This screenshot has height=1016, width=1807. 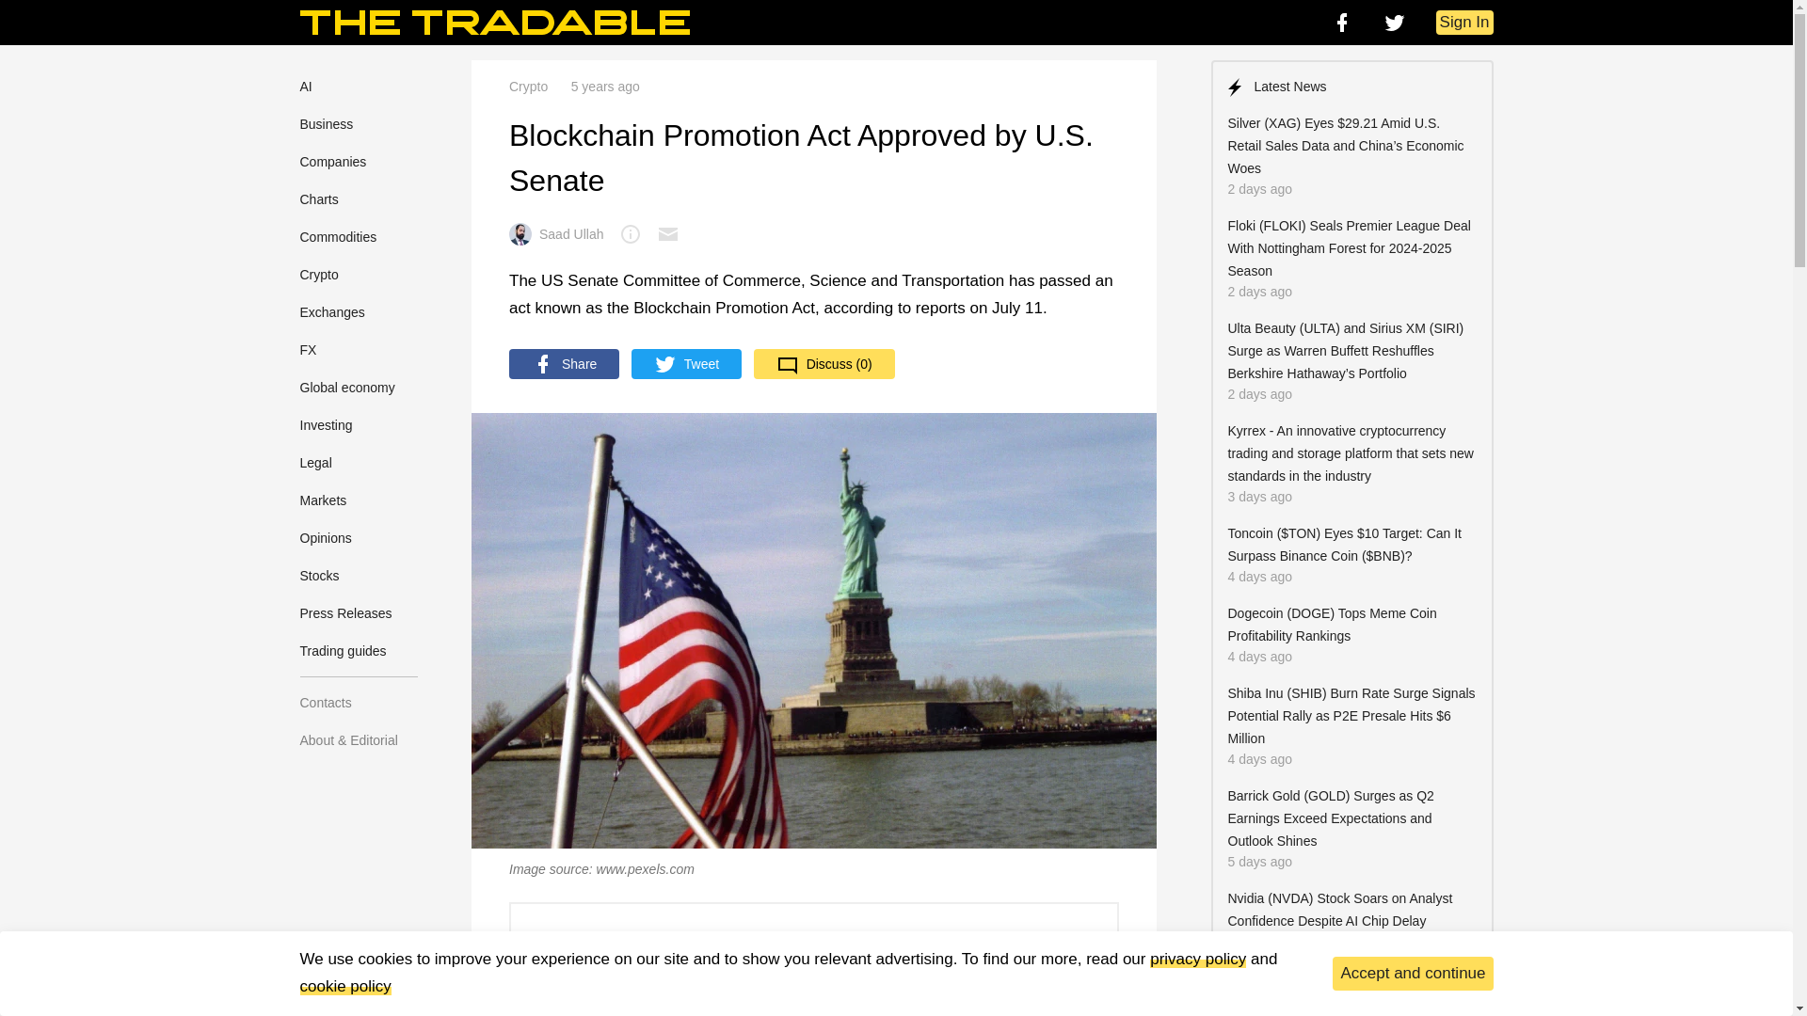 What do you see at coordinates (1464, 22) in the screenshot?
I see `Sign In` at bounding box center [1464, 22].